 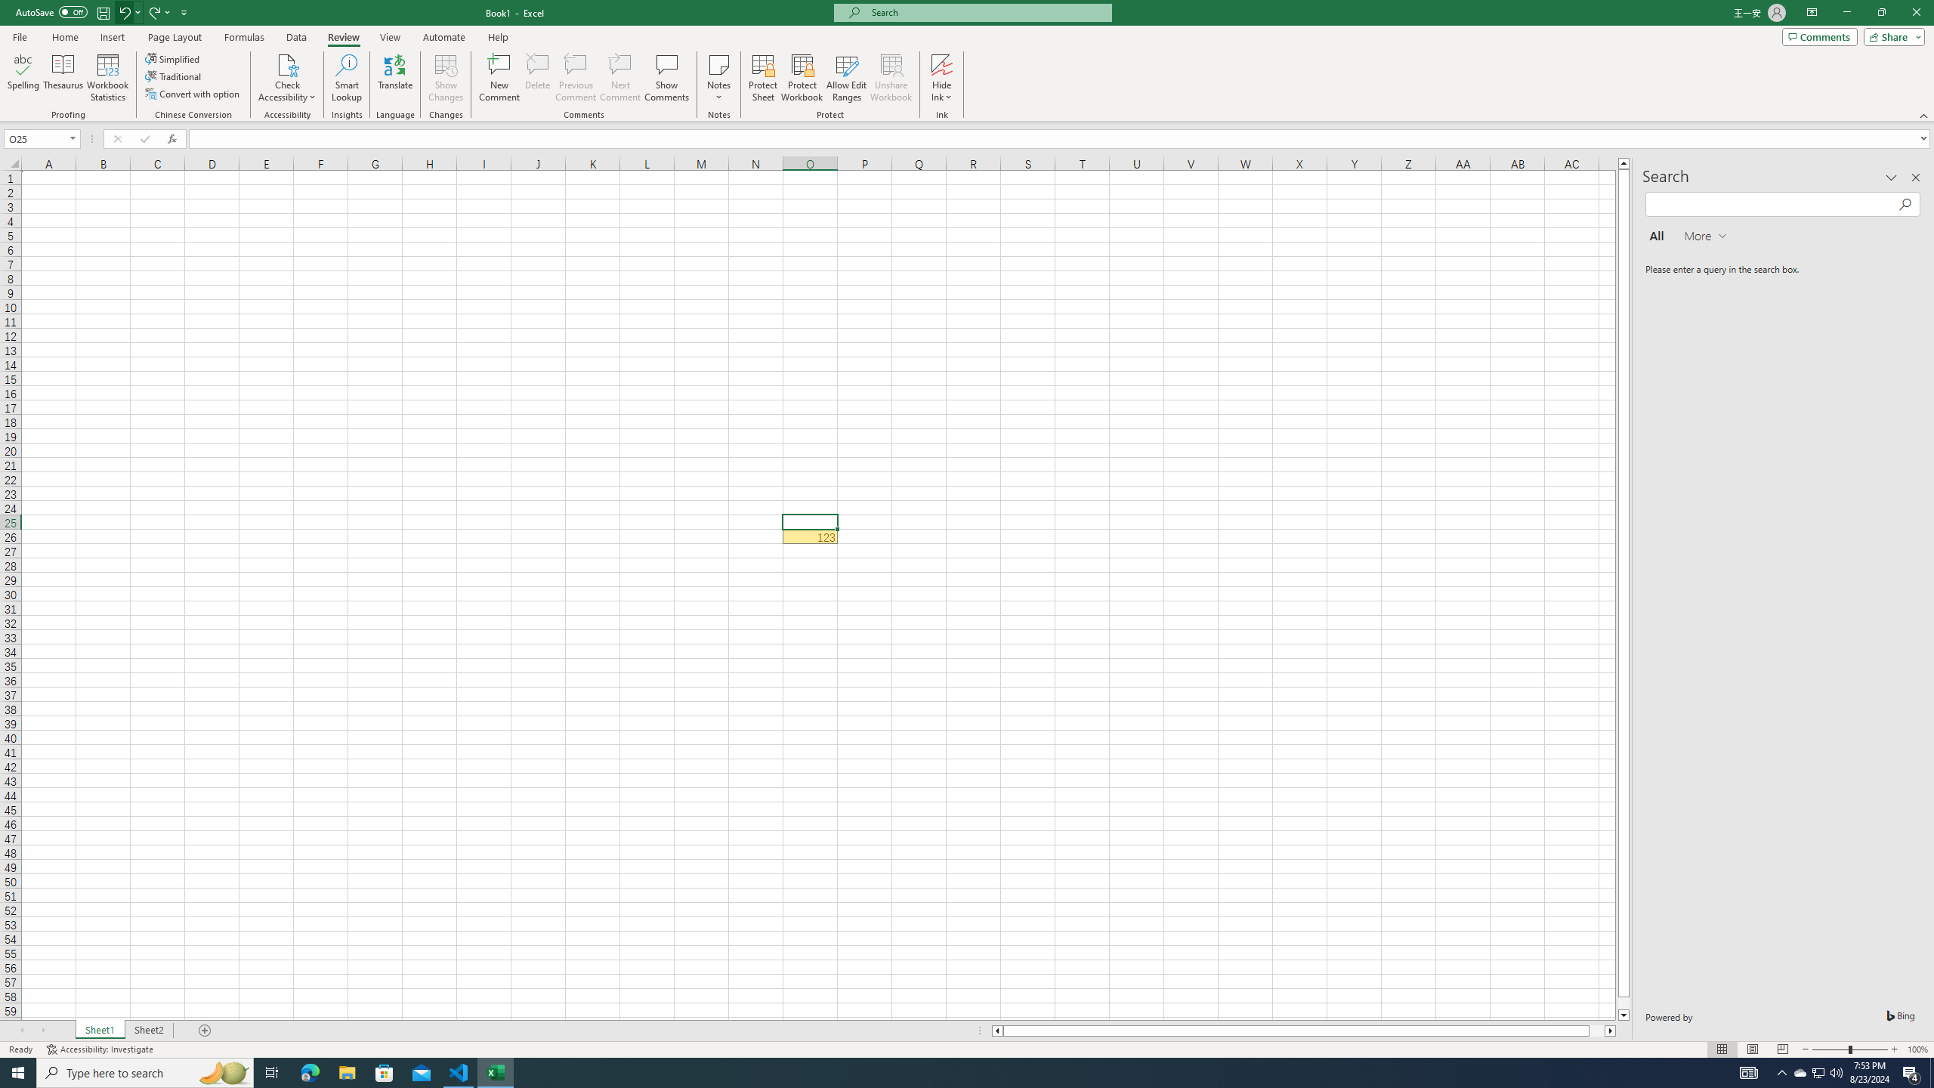 What do you see at coordinates (23, 78) in the screenshot?
I see `Spelling...` at bounding box center [23, 78].